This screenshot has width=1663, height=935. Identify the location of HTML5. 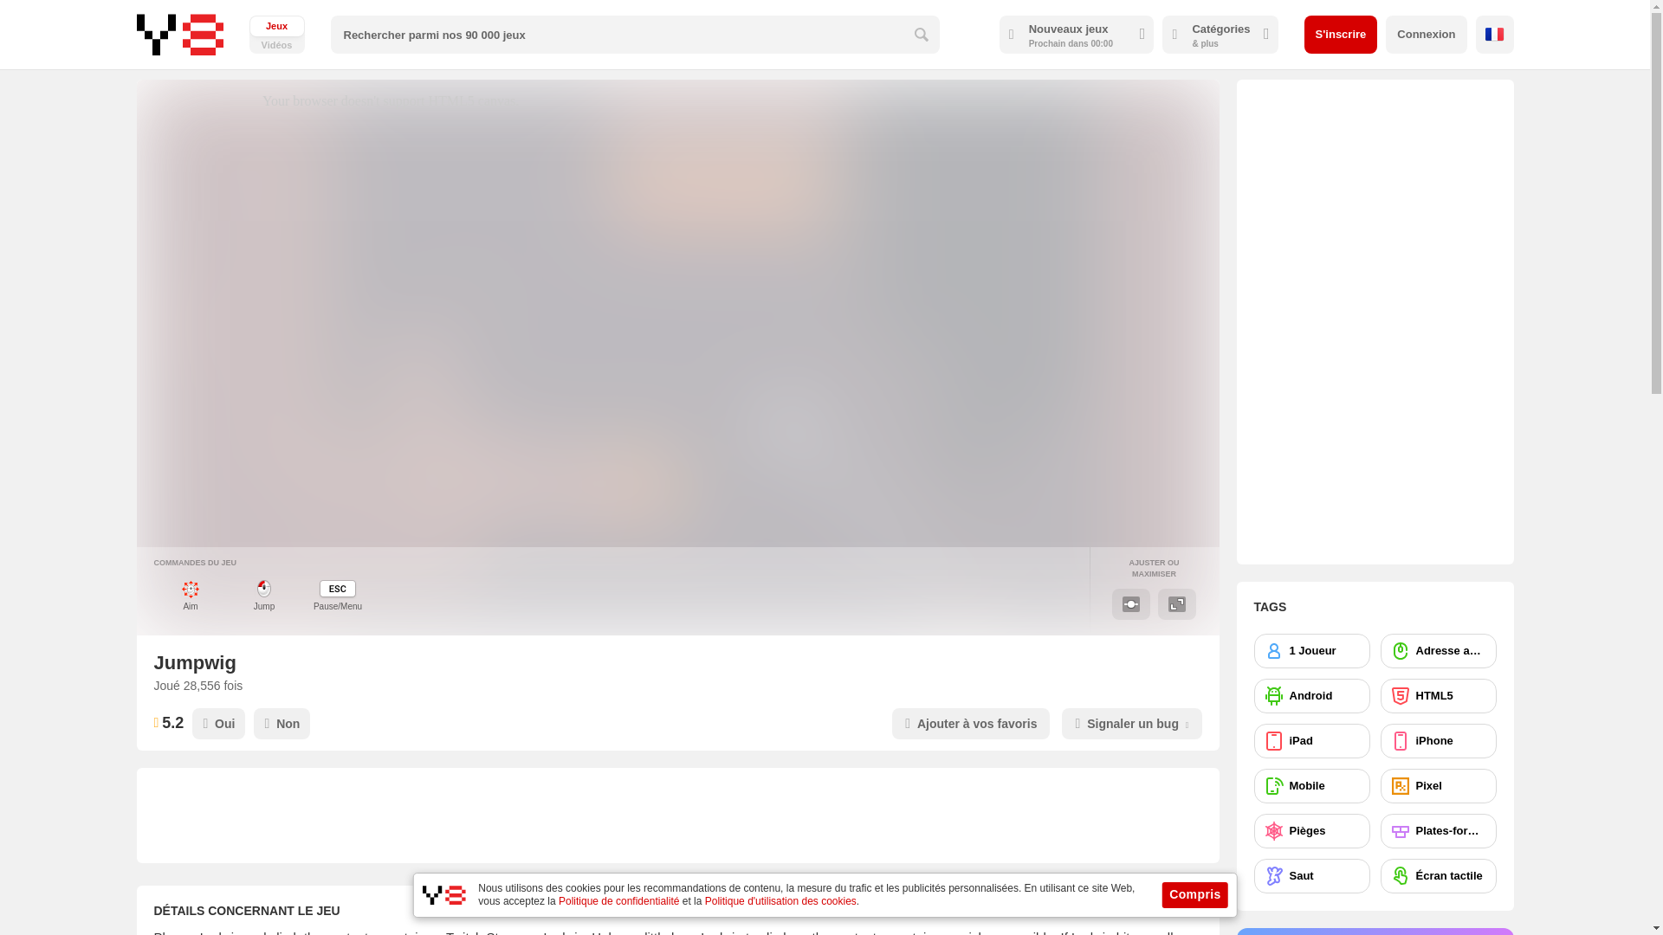
(1438, 696).